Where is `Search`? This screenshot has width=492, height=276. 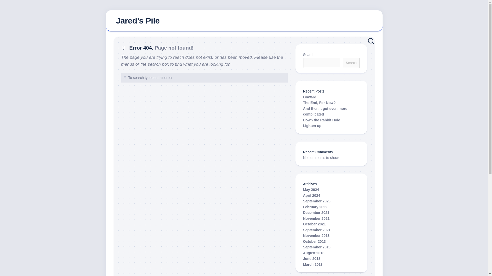
Search is located at coordinates (351, 63).